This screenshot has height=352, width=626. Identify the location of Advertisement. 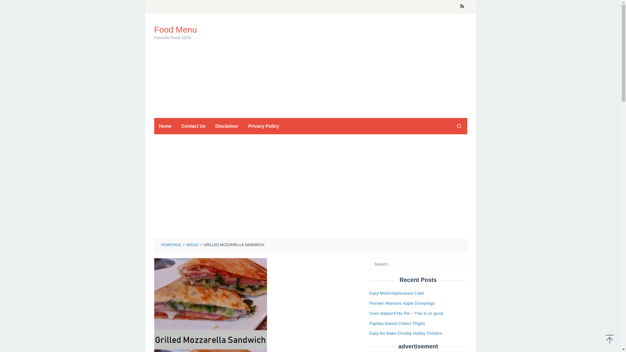
(348, 66).